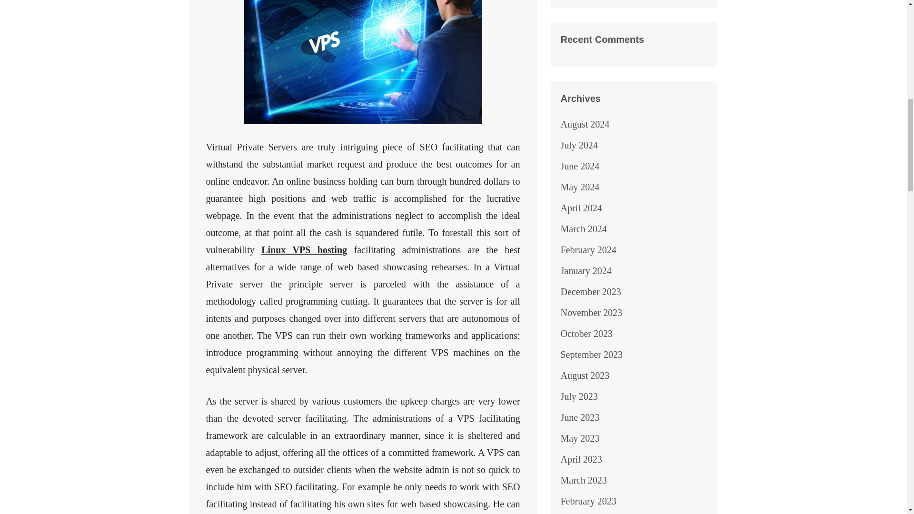  I want to click on April 2024, so click(582, 208).